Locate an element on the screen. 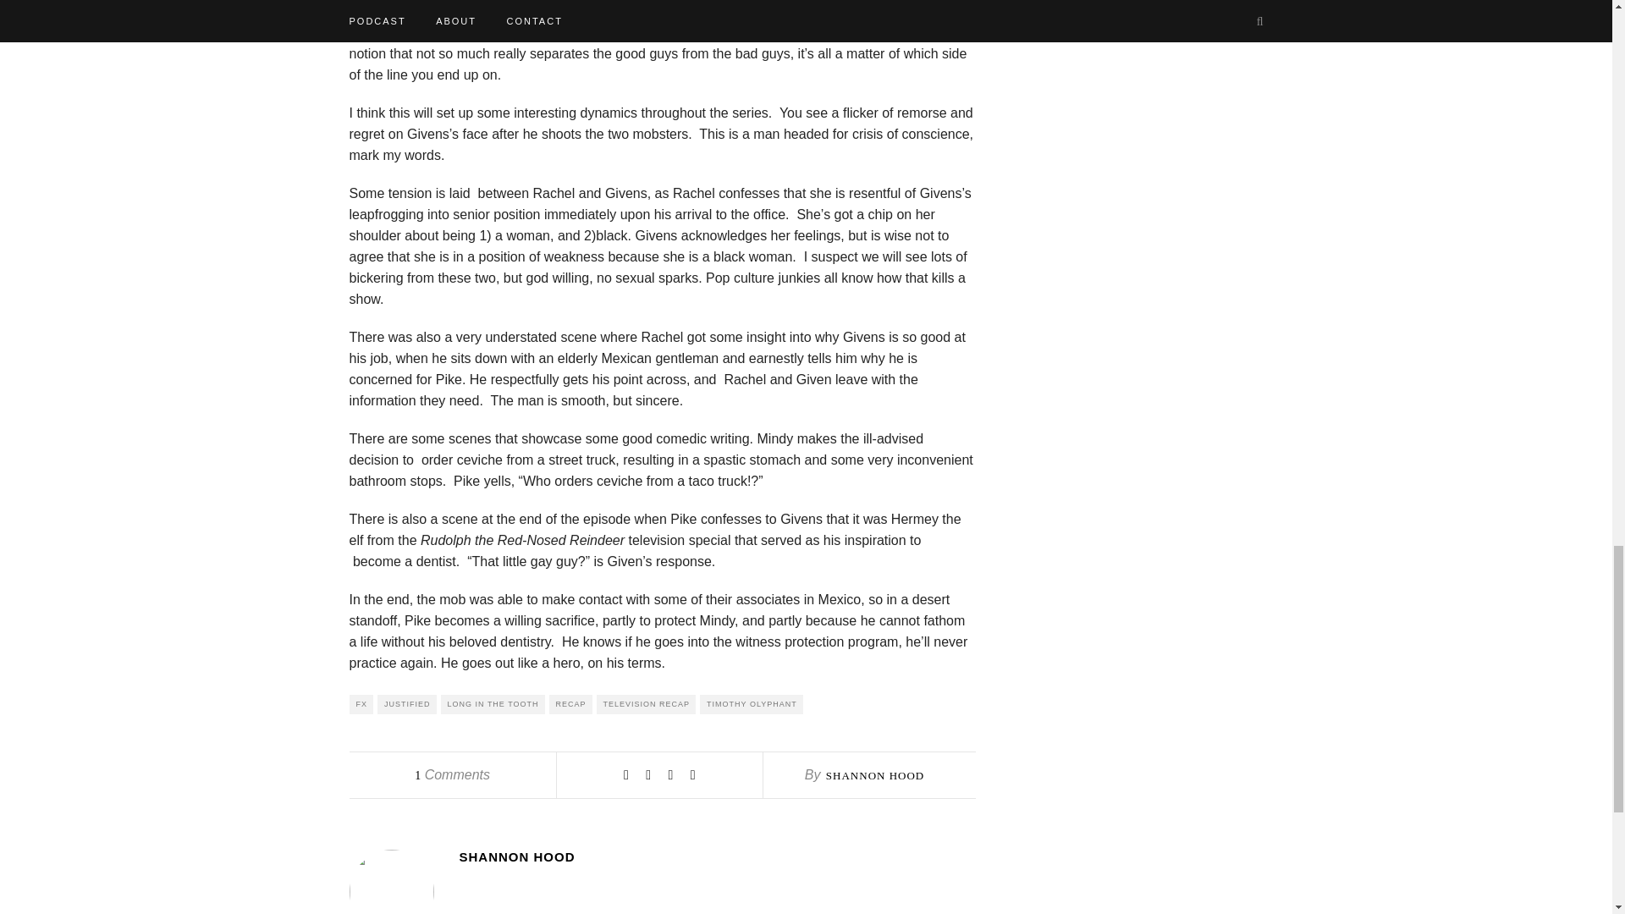 The height and width of the screenshot is (914, 1625). LONG IN THE TOOTH is located at coordinates (493, 704).